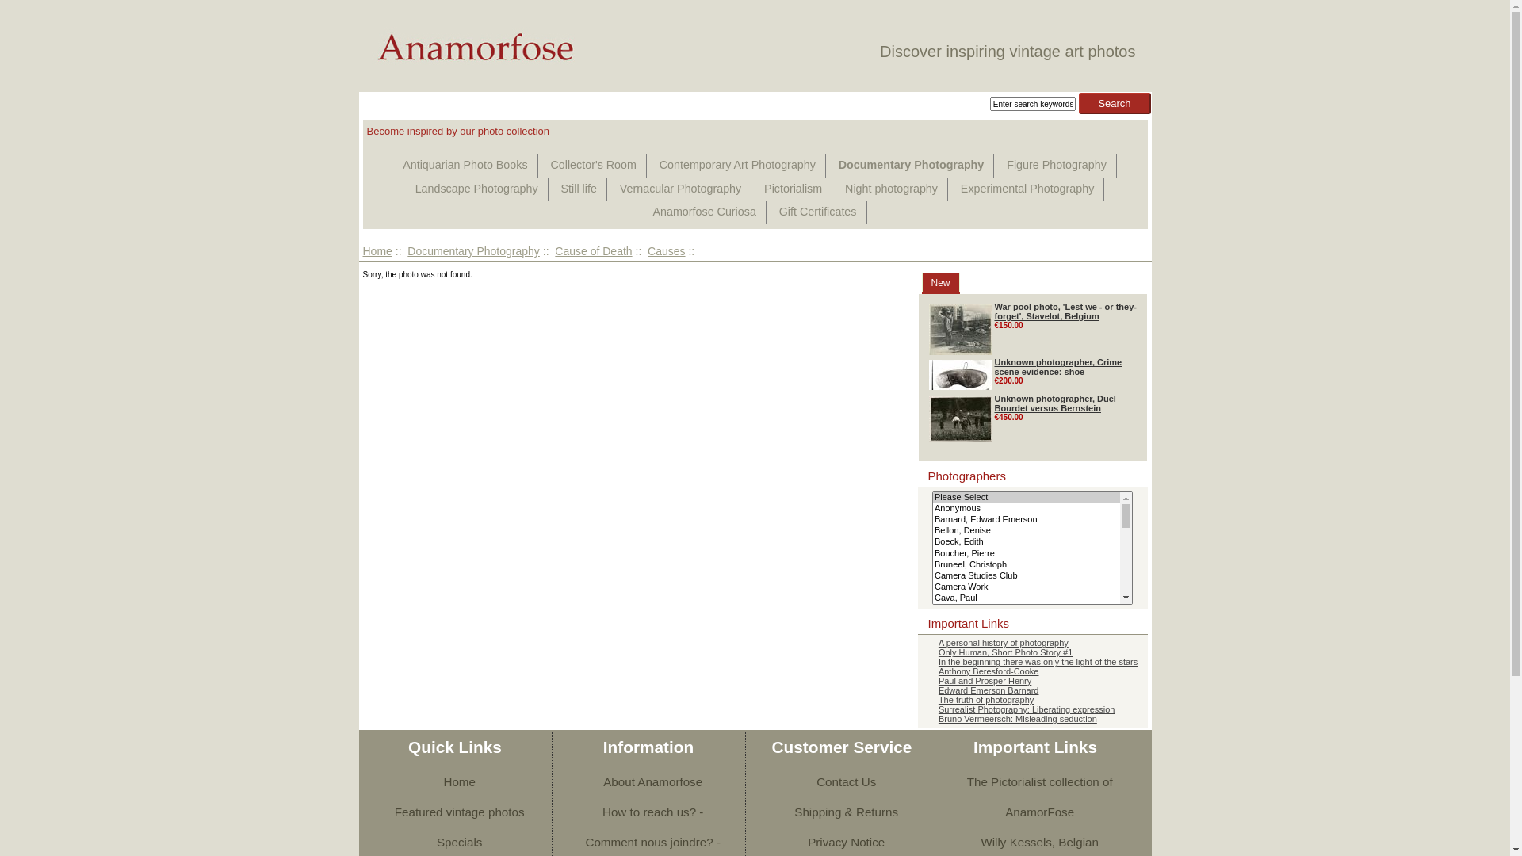  What do you see at coordinates (818, 212) in the screenshot?
I see `Gift Certificates` at bounding box center [818, 212].